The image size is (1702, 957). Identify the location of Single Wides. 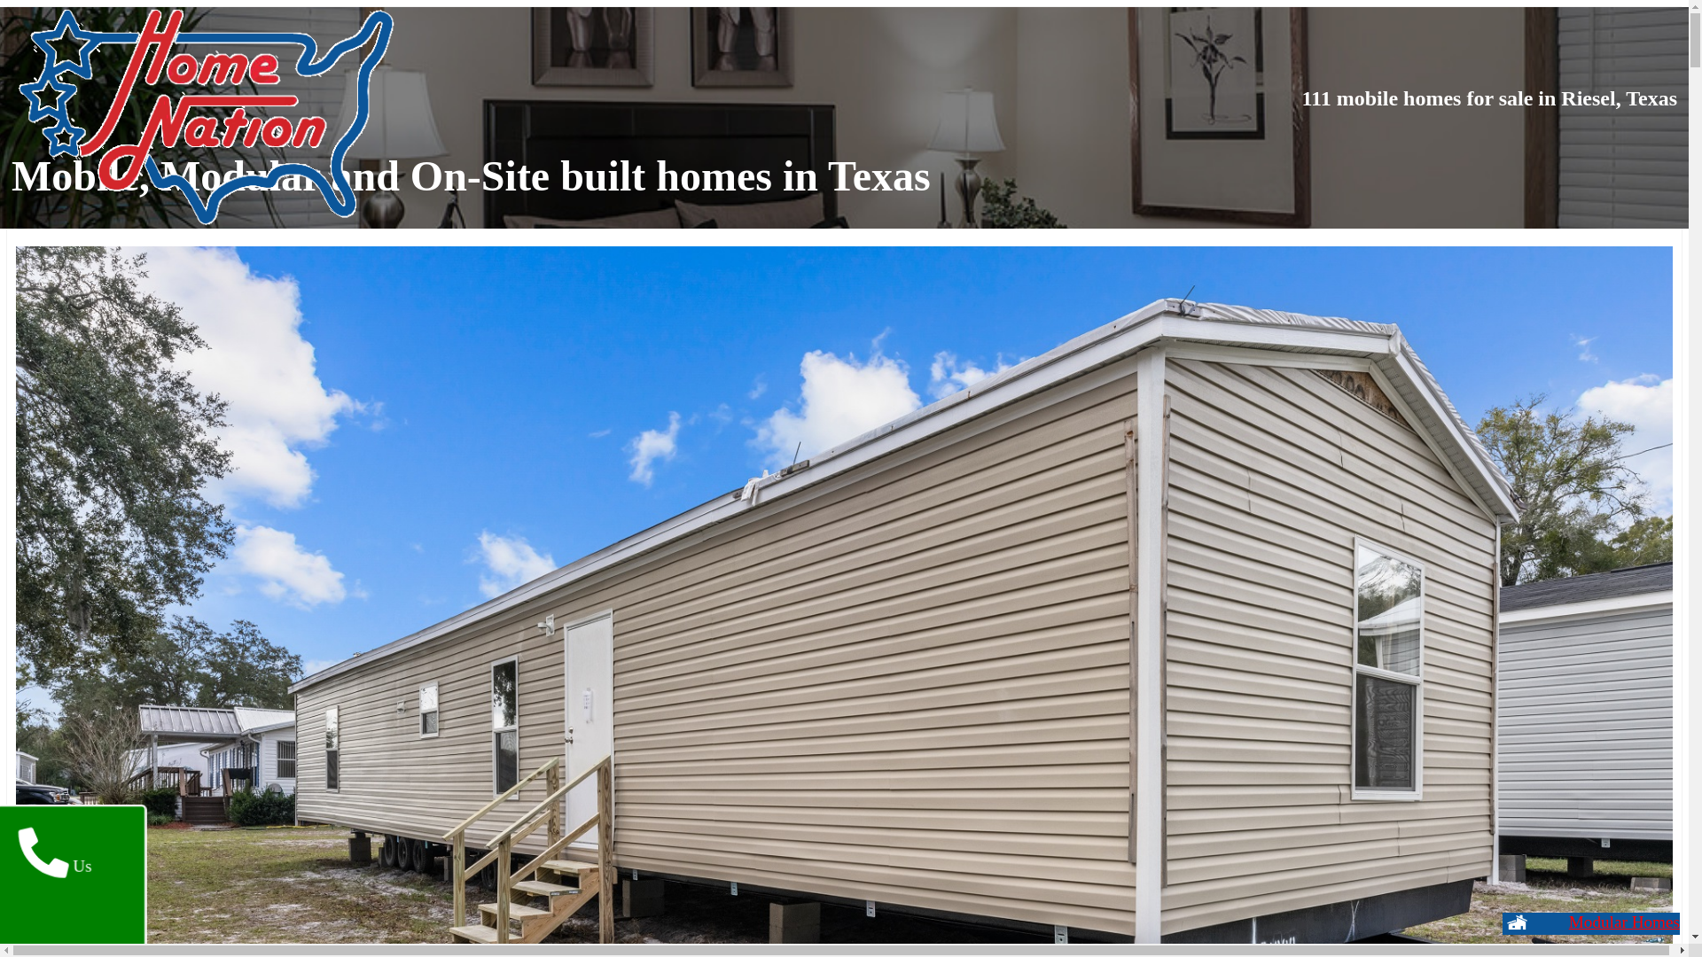
(1606, 923).